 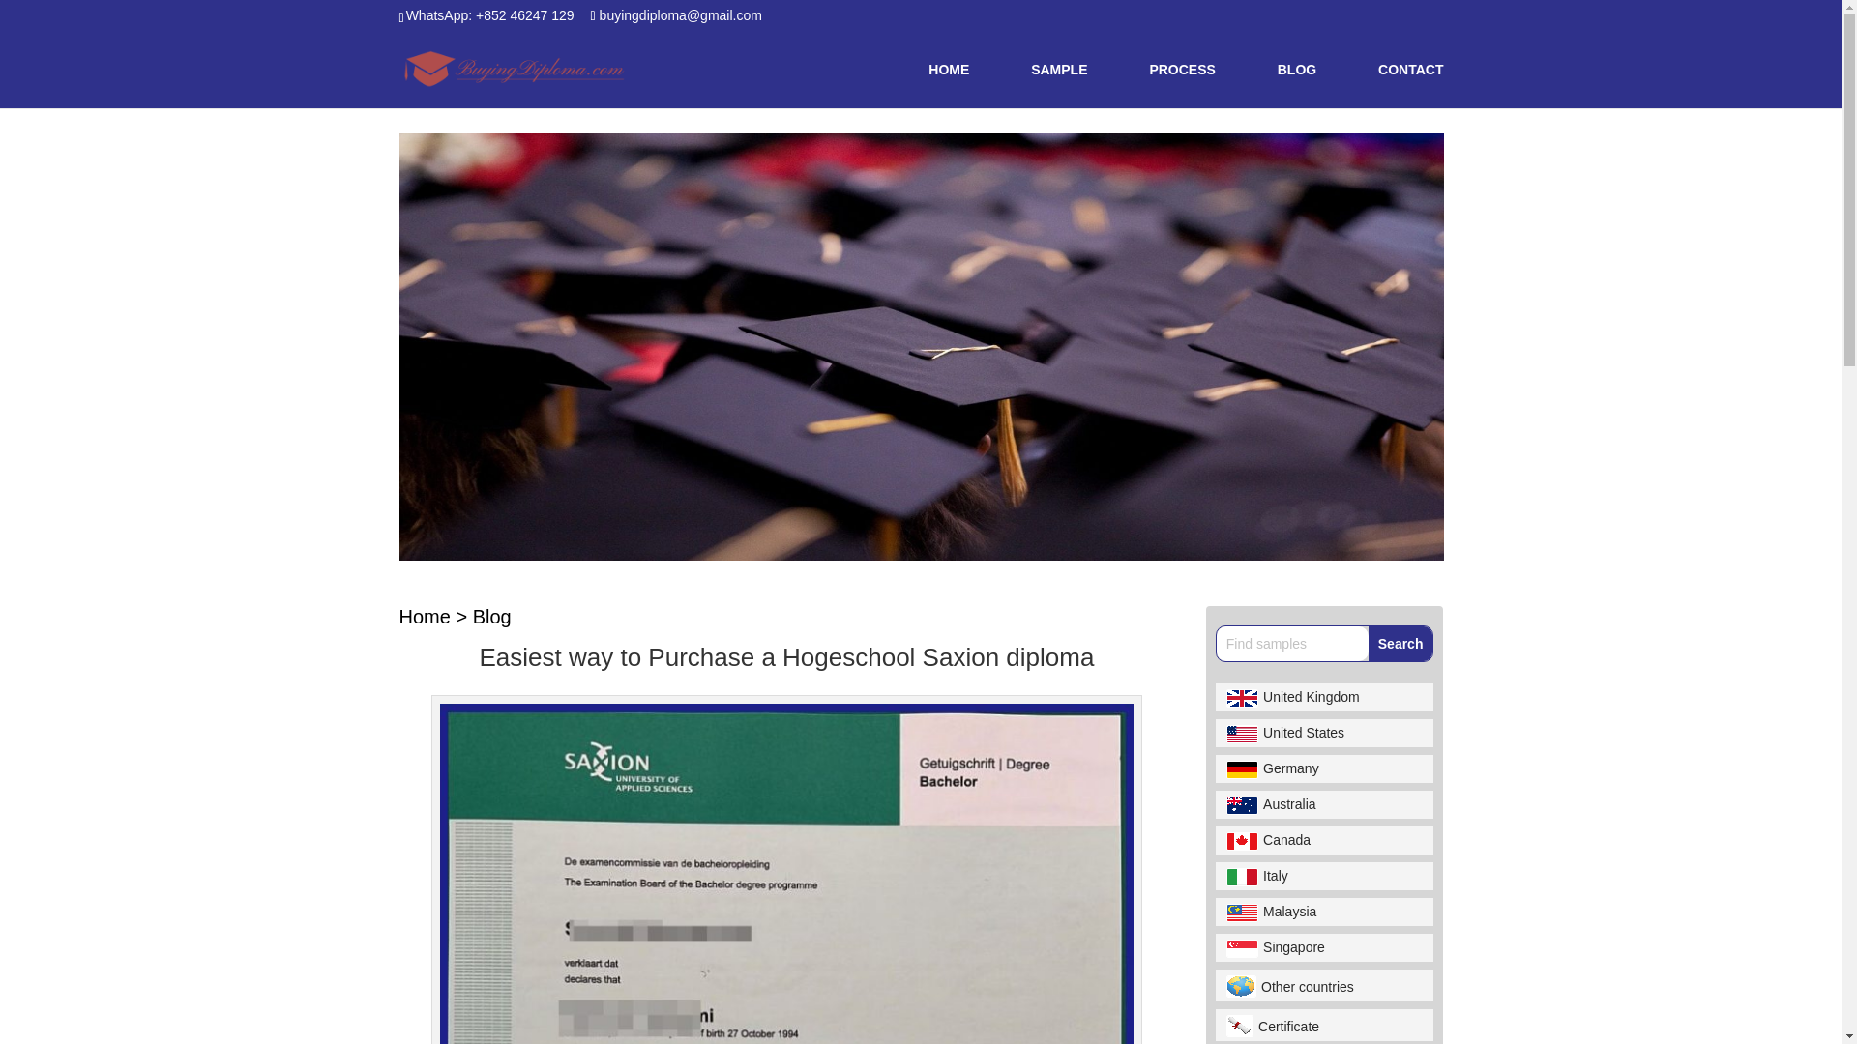 I want to click on SAMPLE, so click(x=1058, y=85).